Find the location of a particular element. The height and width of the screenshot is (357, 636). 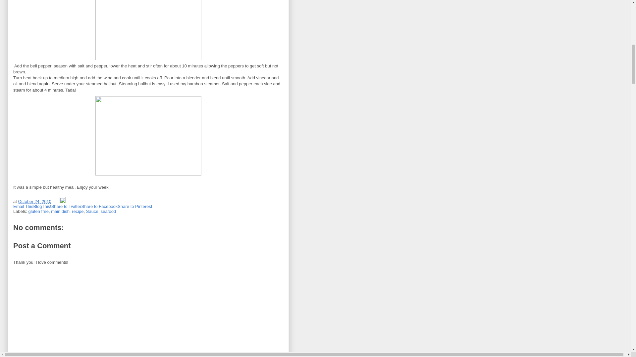

Edit Post is located at coordinates (62, 201).